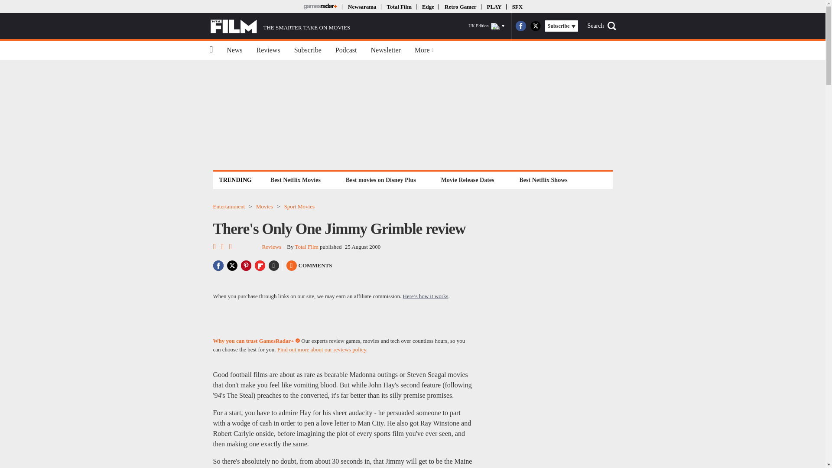 The image size is (832, 468). I want to click on Retro Gamer, so click(460, 6).